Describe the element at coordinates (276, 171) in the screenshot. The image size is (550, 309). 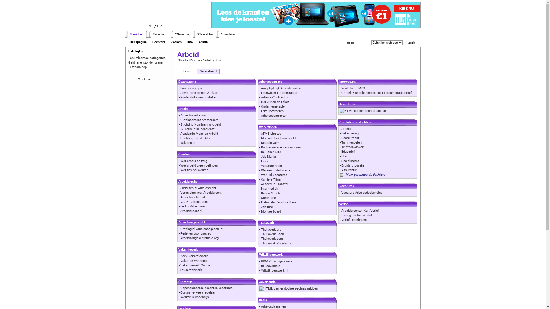
I see `Werken in de horeca` at that location.